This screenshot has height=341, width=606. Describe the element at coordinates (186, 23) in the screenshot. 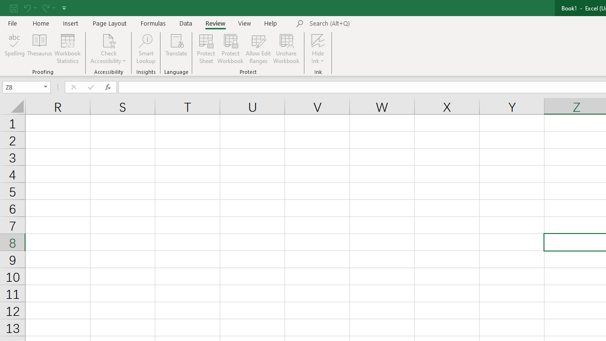

I see `Data` at that location.